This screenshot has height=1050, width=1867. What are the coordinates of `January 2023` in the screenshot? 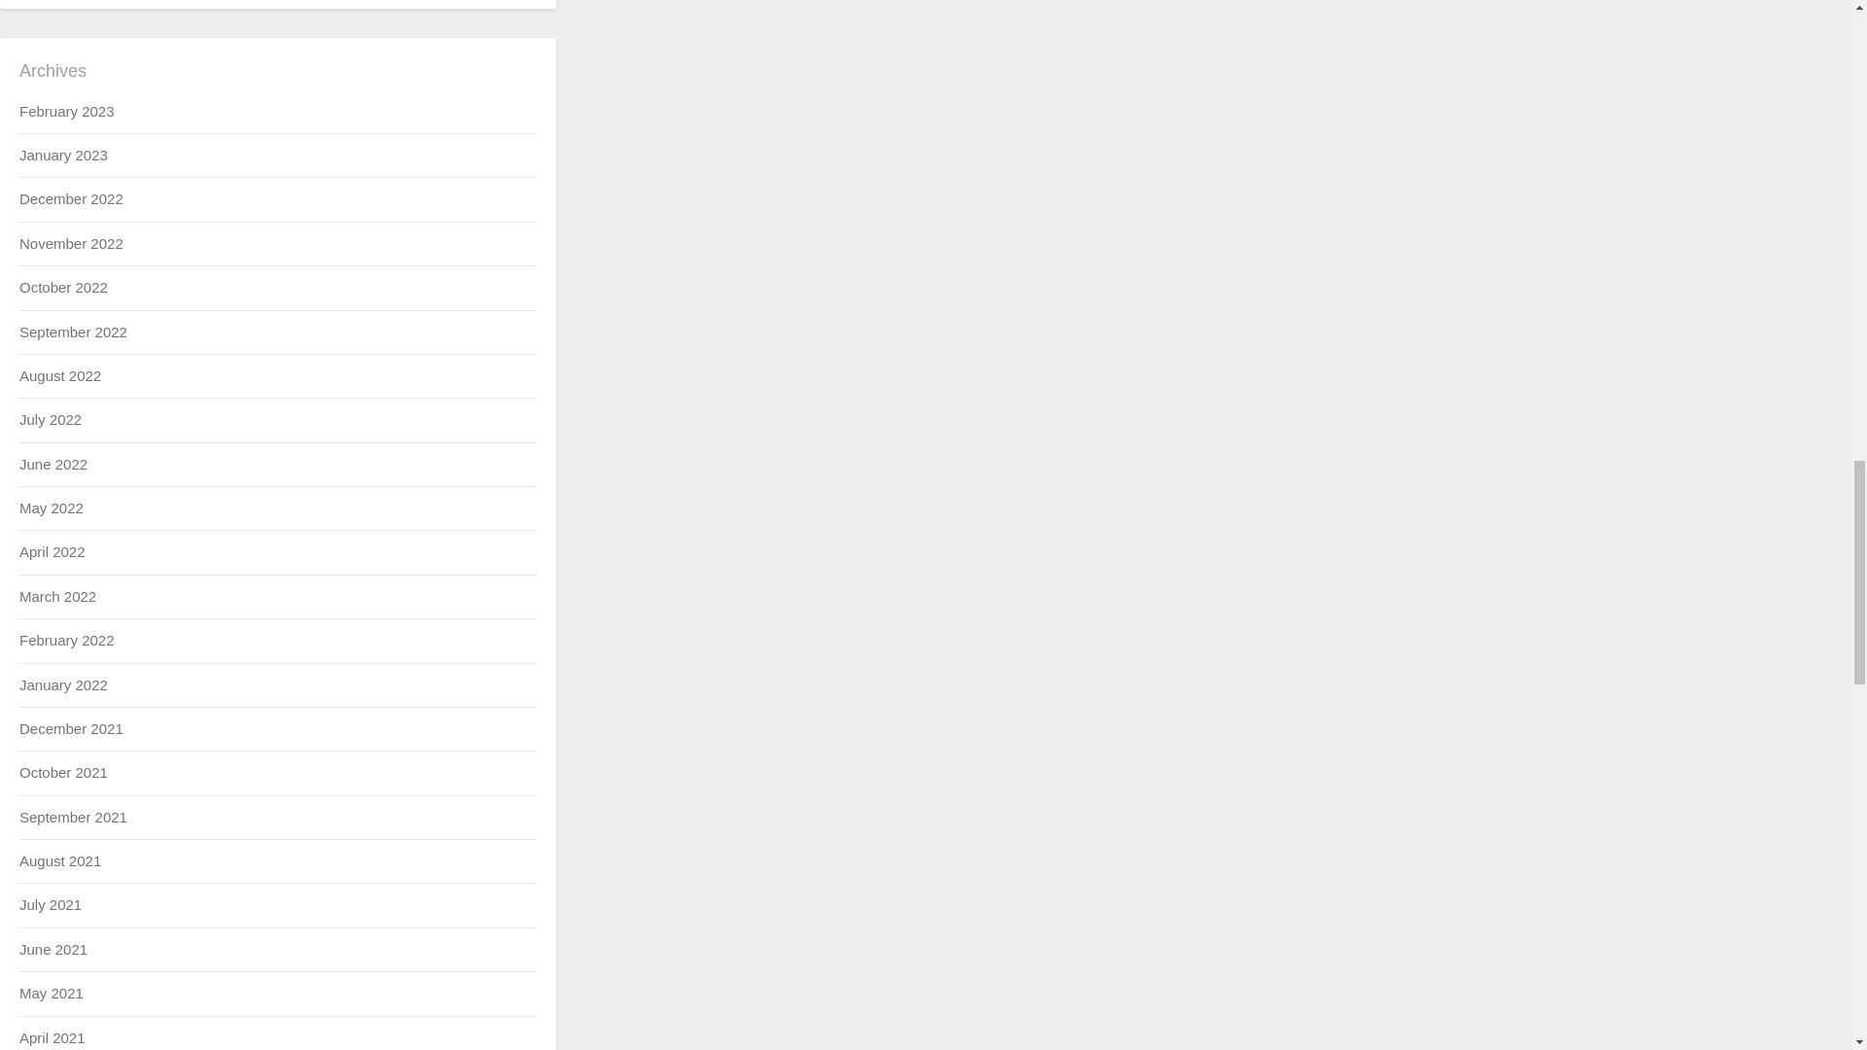 It's located at (63, 156).